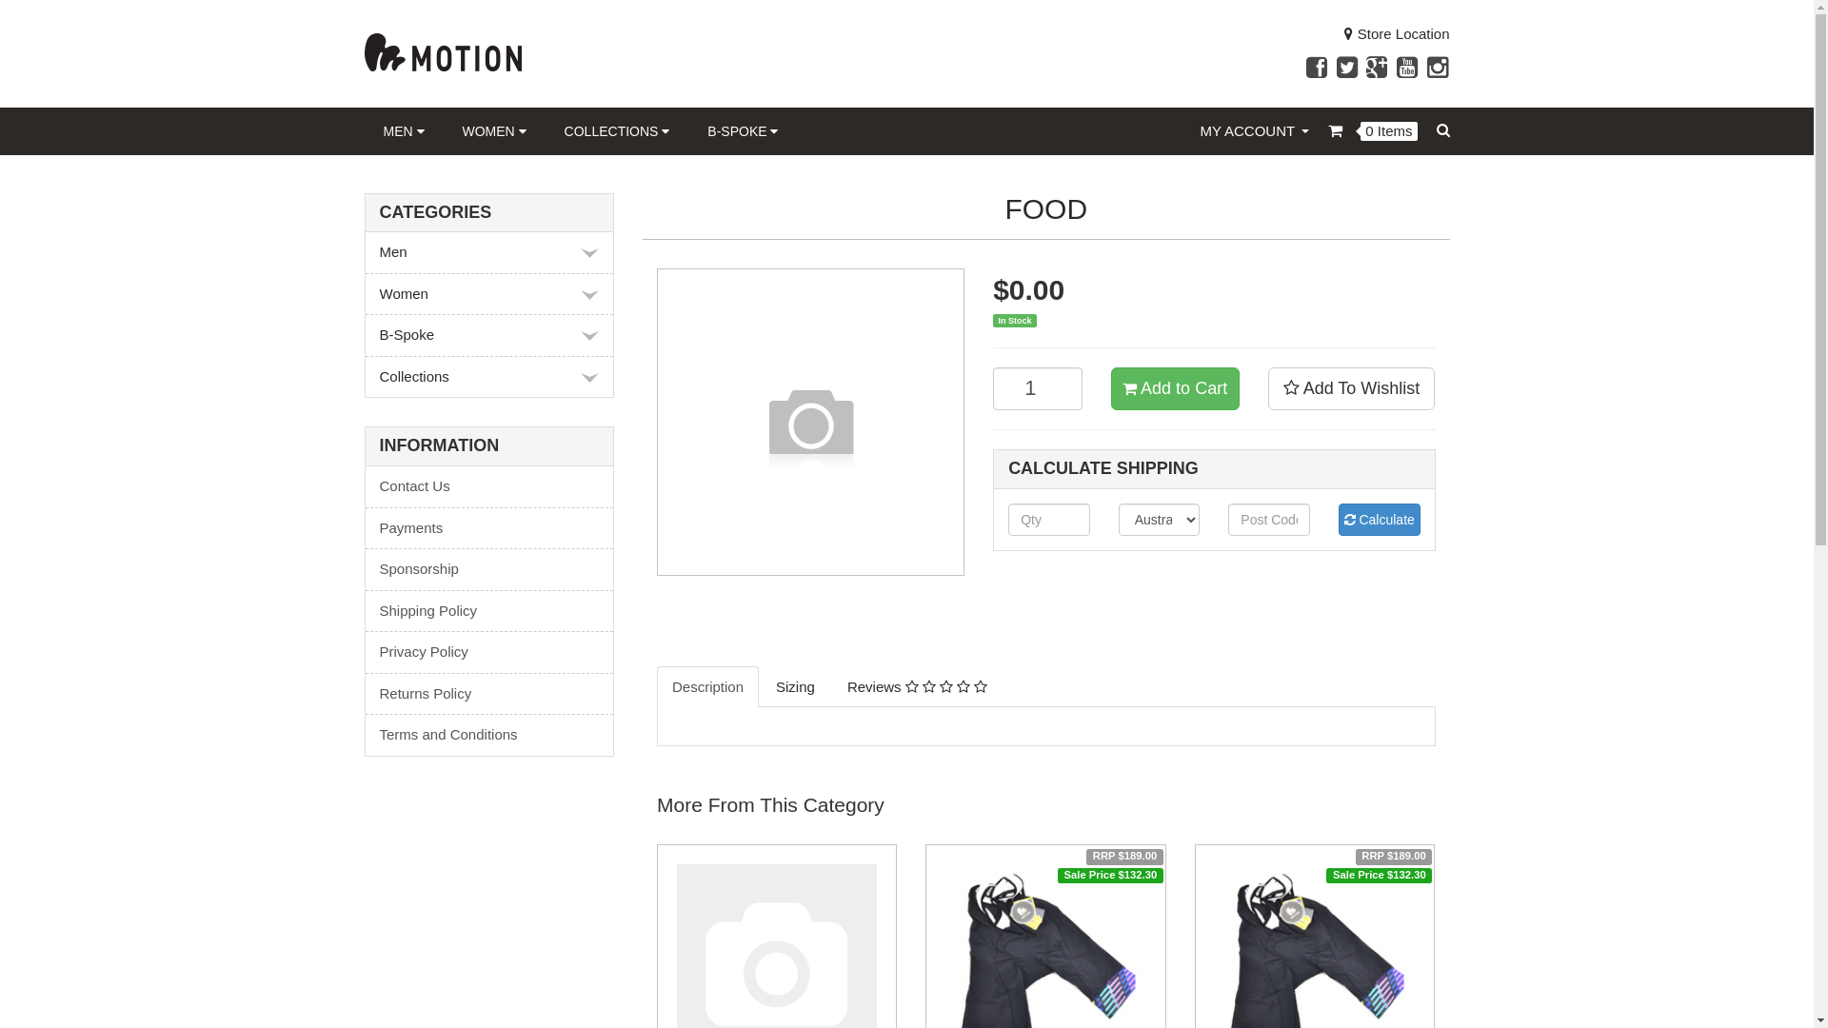  What do you see at coordinates (708, 687) in the screenshot?
I see `Description` at bounding box center [708, 687].